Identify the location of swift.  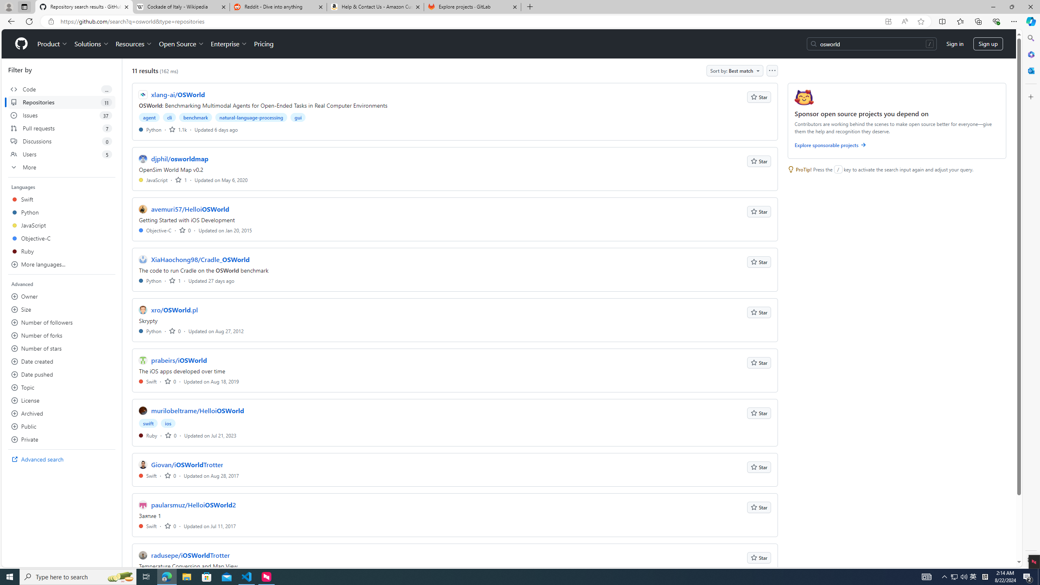
(149, 423).